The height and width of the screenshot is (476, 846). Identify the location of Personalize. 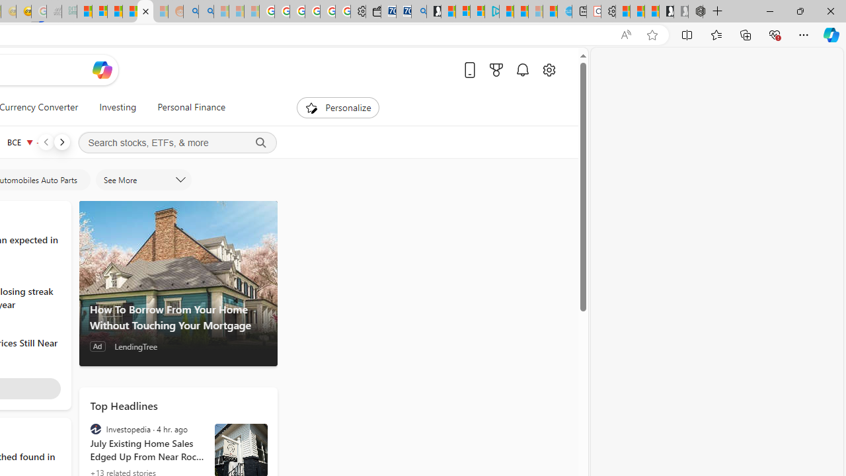
(338, 107).